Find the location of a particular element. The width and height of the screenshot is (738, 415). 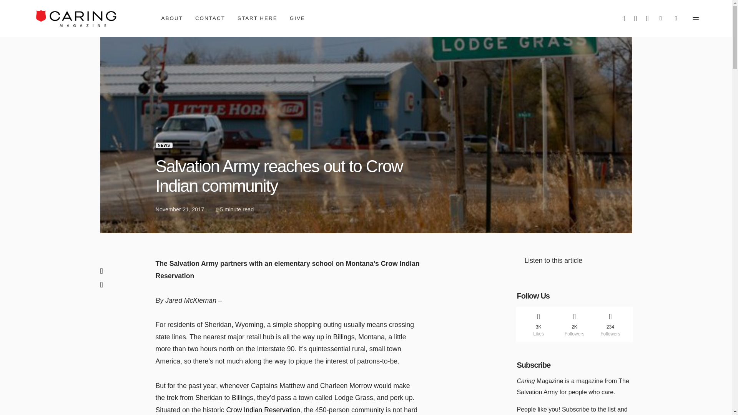

START HERE is located at coordinates (258, 18).